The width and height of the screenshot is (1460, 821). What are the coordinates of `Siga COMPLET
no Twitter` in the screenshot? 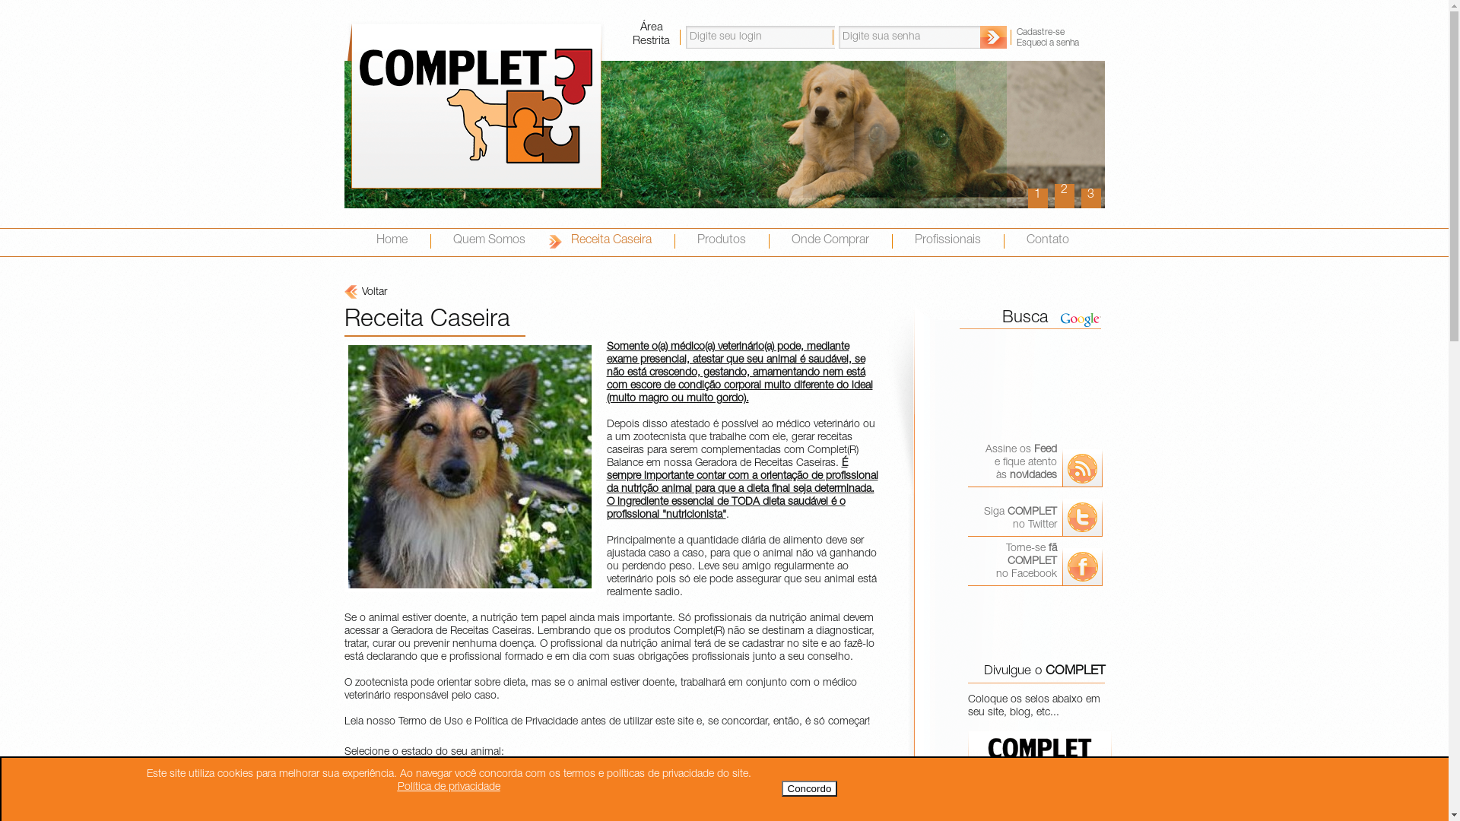 It's located at (1036, 514).